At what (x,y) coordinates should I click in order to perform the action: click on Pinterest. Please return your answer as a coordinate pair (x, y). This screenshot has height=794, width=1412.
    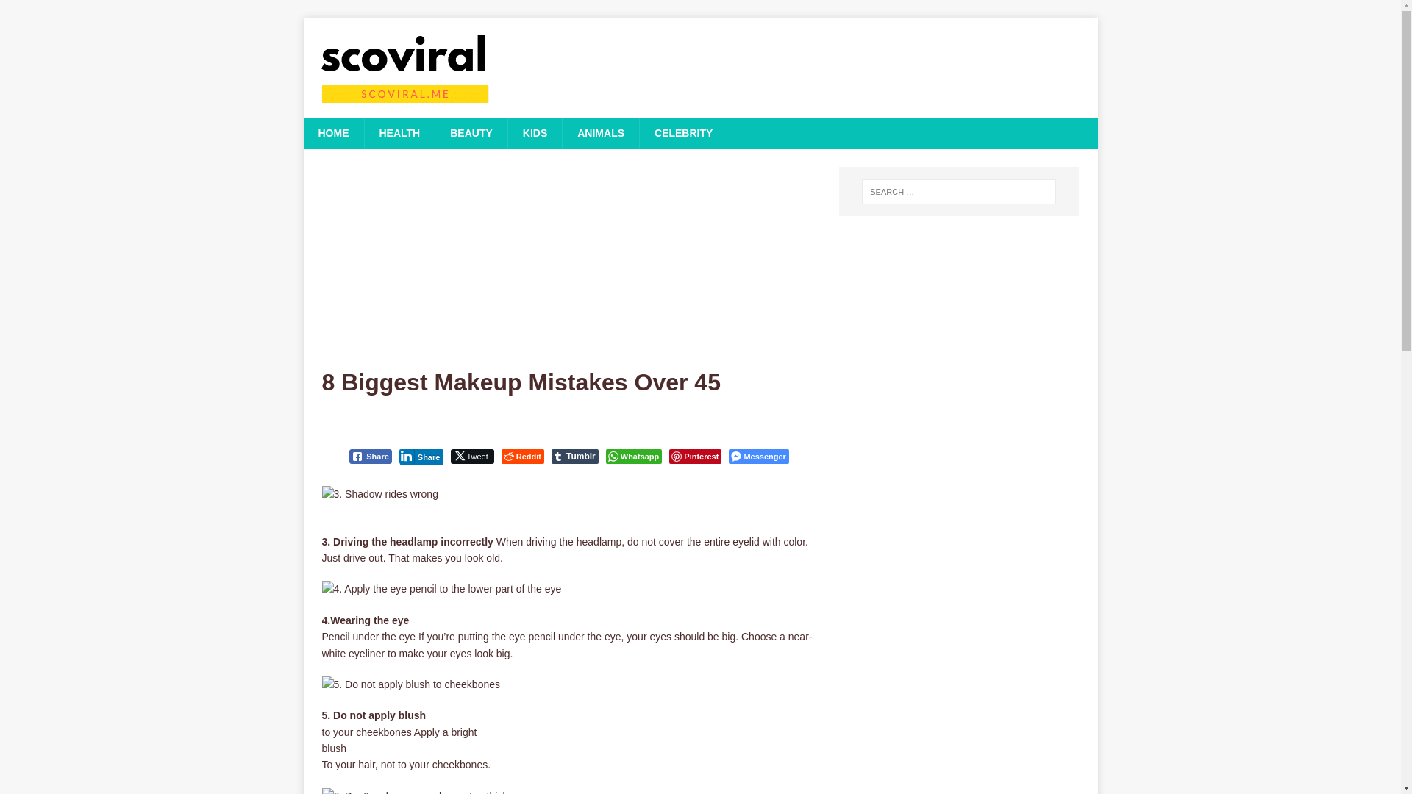
    Looking at the image, I should click on (696, 456).